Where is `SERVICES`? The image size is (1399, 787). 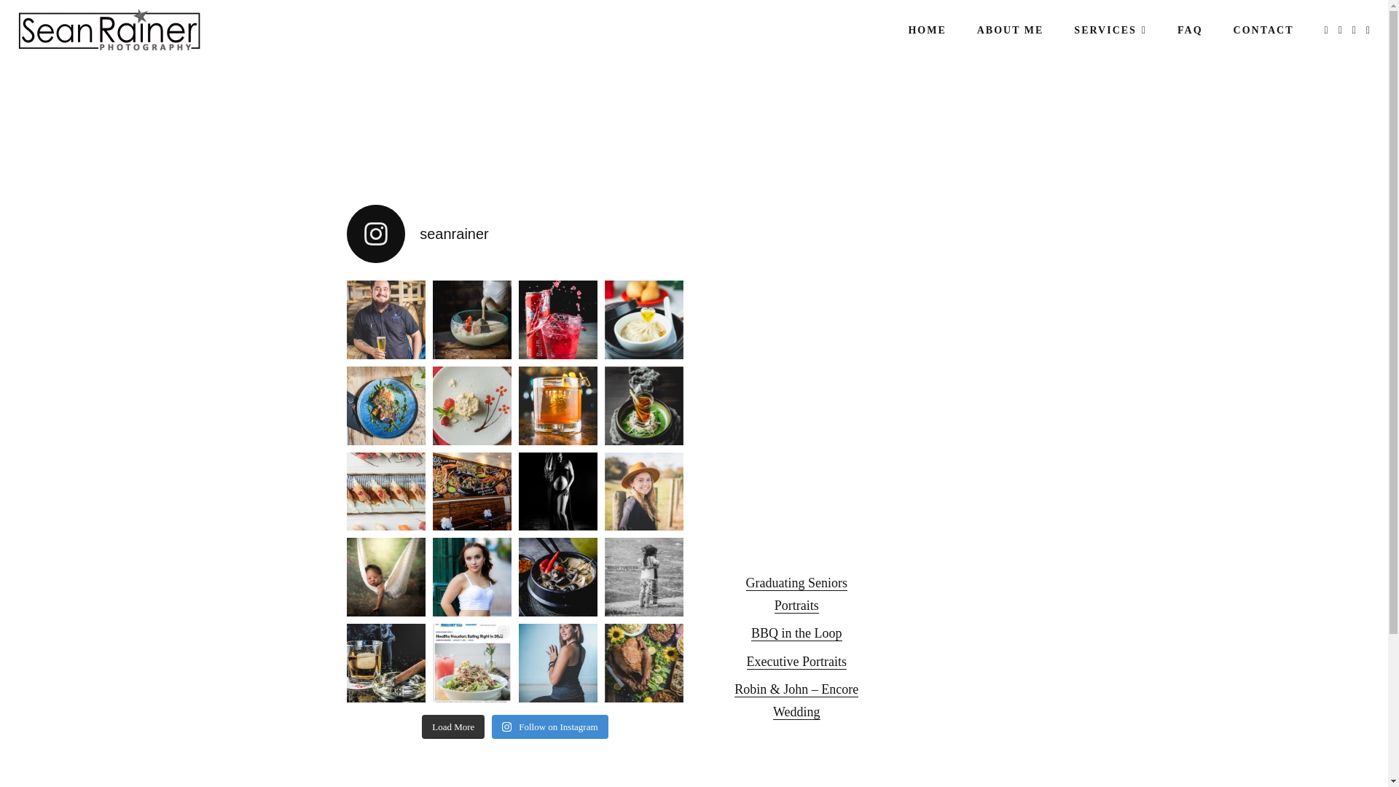 SERVICES is located at coordinates (1110, 30).